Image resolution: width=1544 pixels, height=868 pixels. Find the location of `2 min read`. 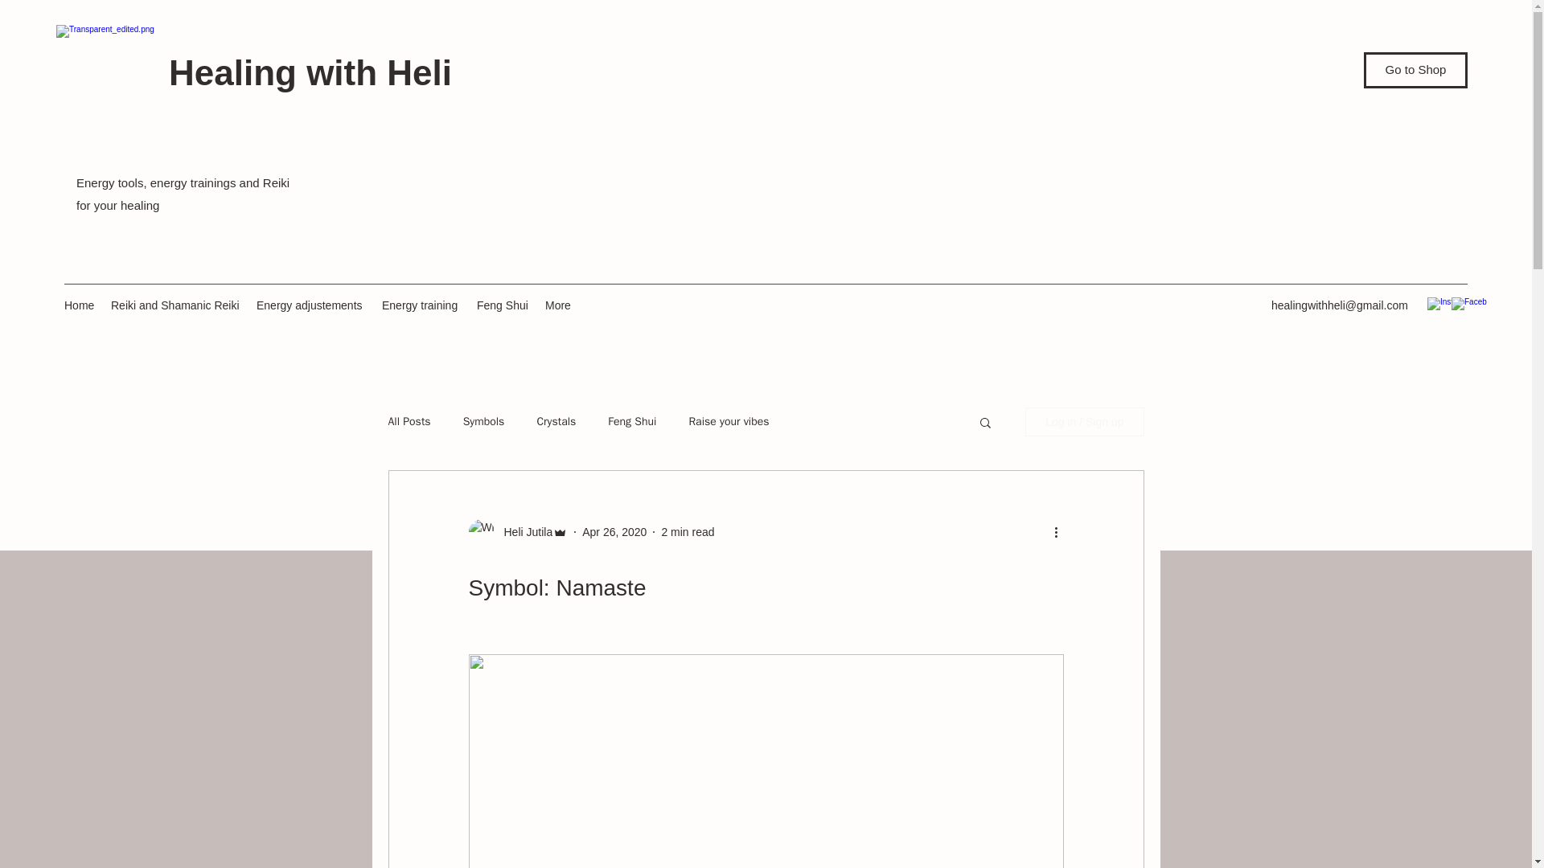

2 min read is located at coordinates (687, 532).